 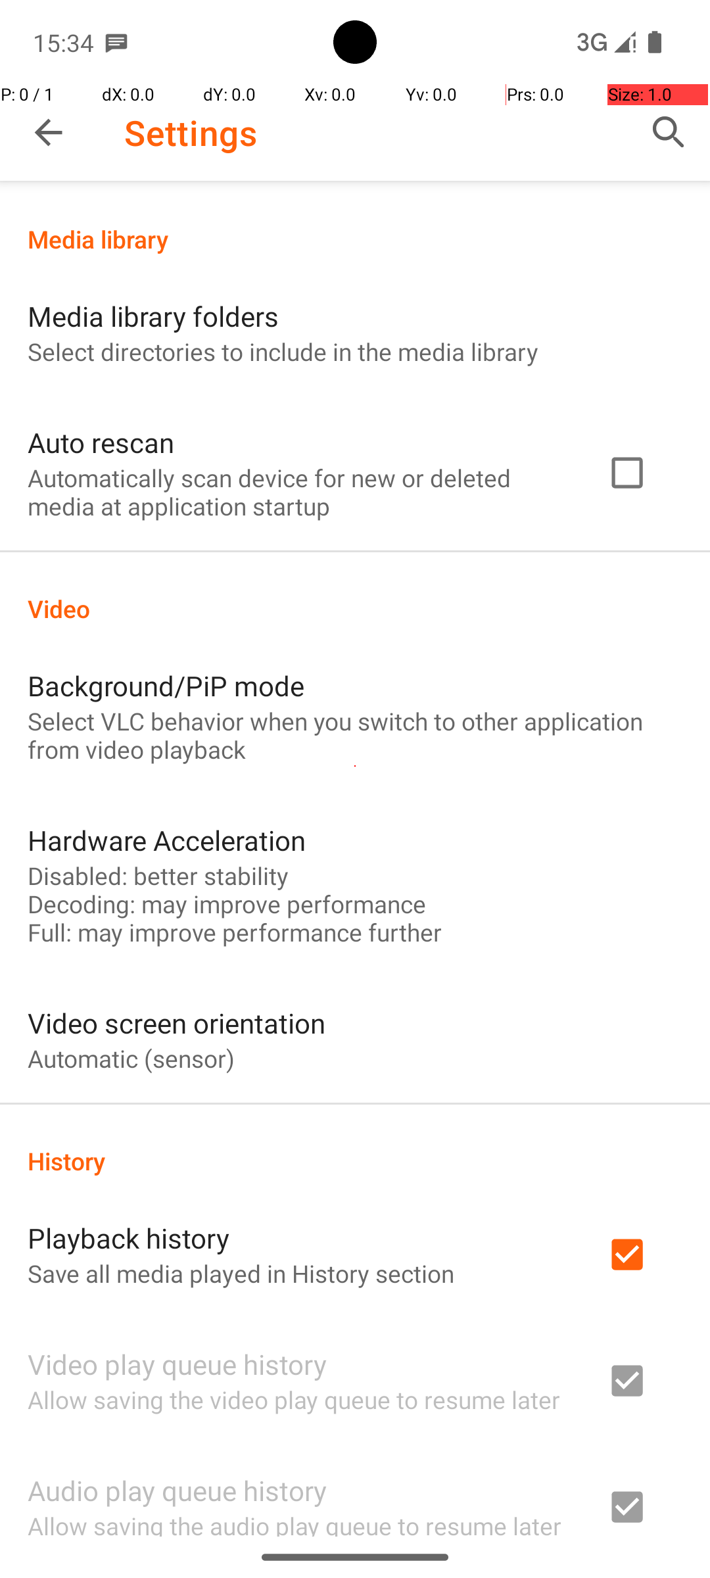 I want to click on Media library folders, so click(x=153, y=316).